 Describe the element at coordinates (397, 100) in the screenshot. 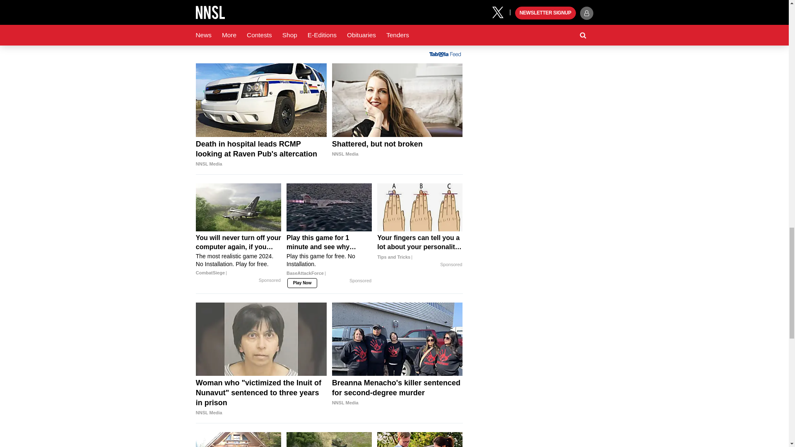

I see `Shattered, but not broken` at that location.